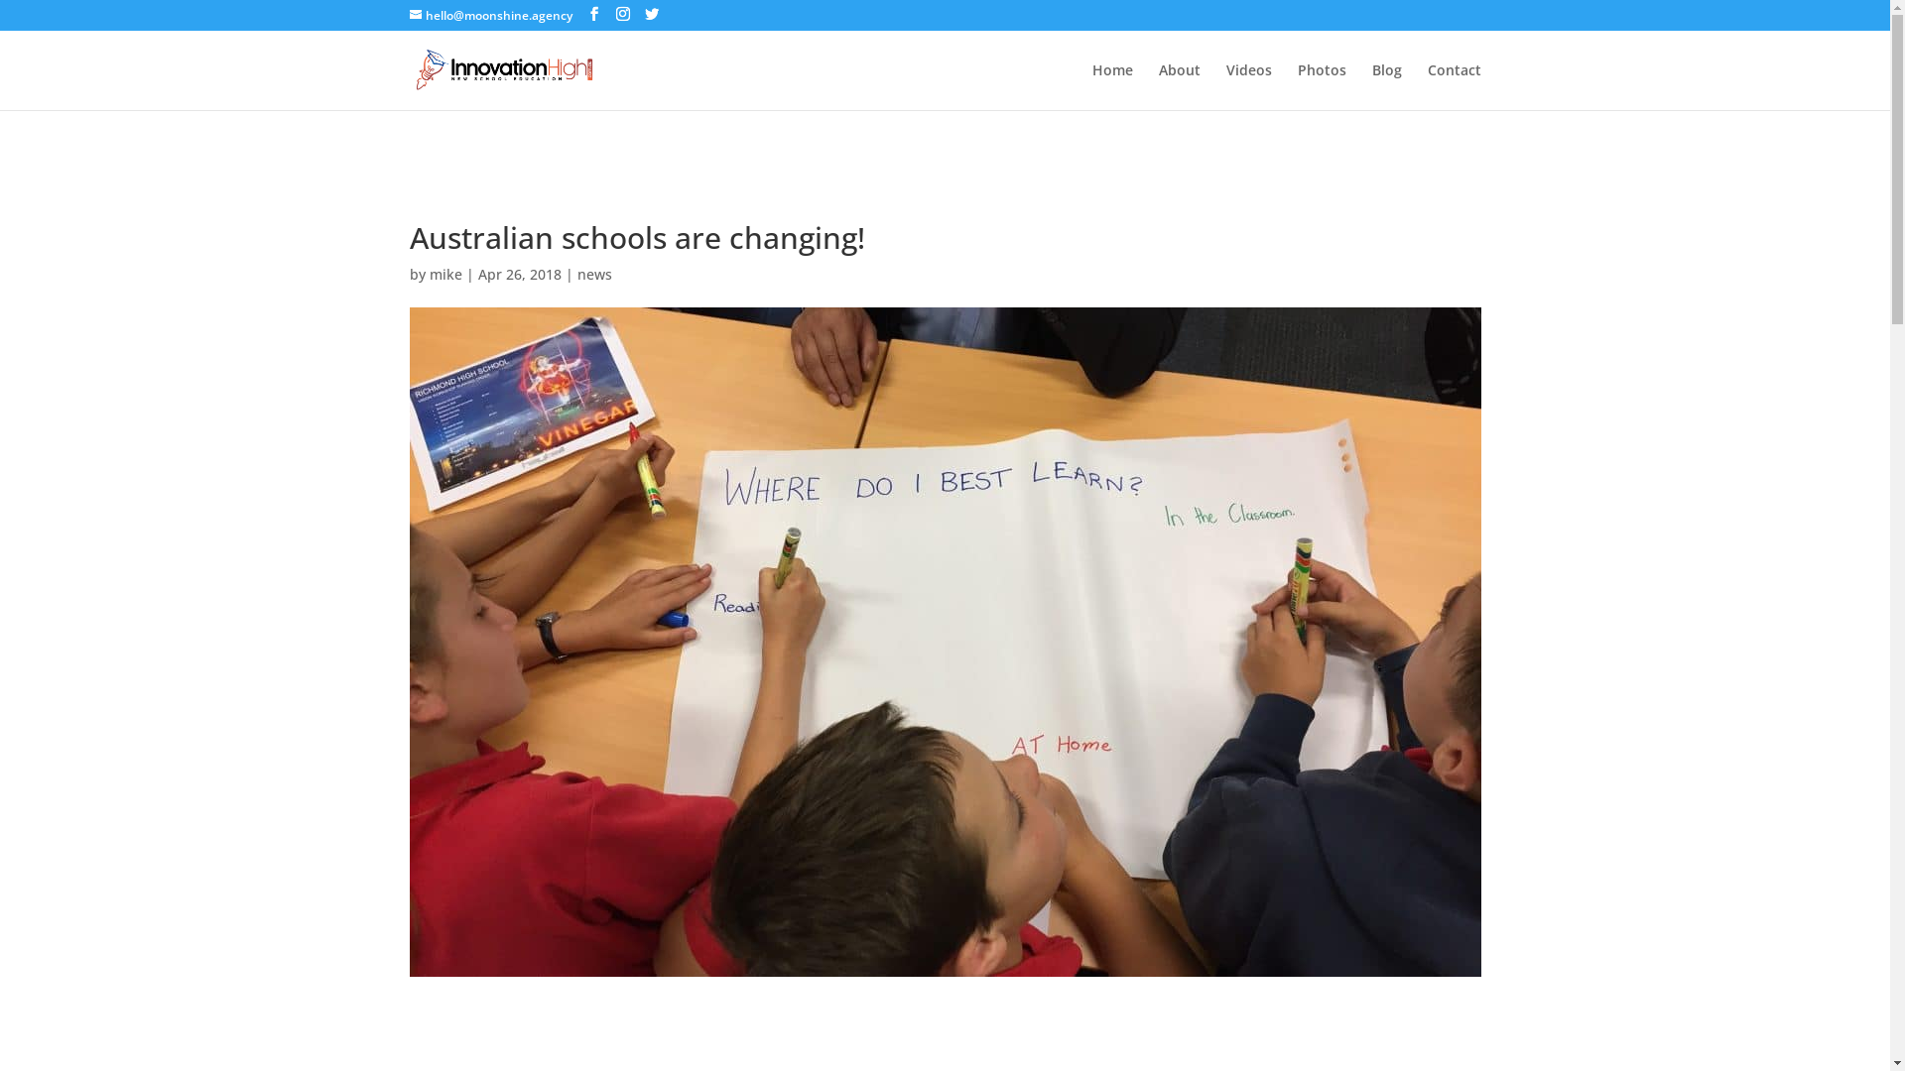 The height and width of the screenshot is (1071, 1905). Describe the element at coordinates (444, 274) in the screenshot. I see `mike` at that location.